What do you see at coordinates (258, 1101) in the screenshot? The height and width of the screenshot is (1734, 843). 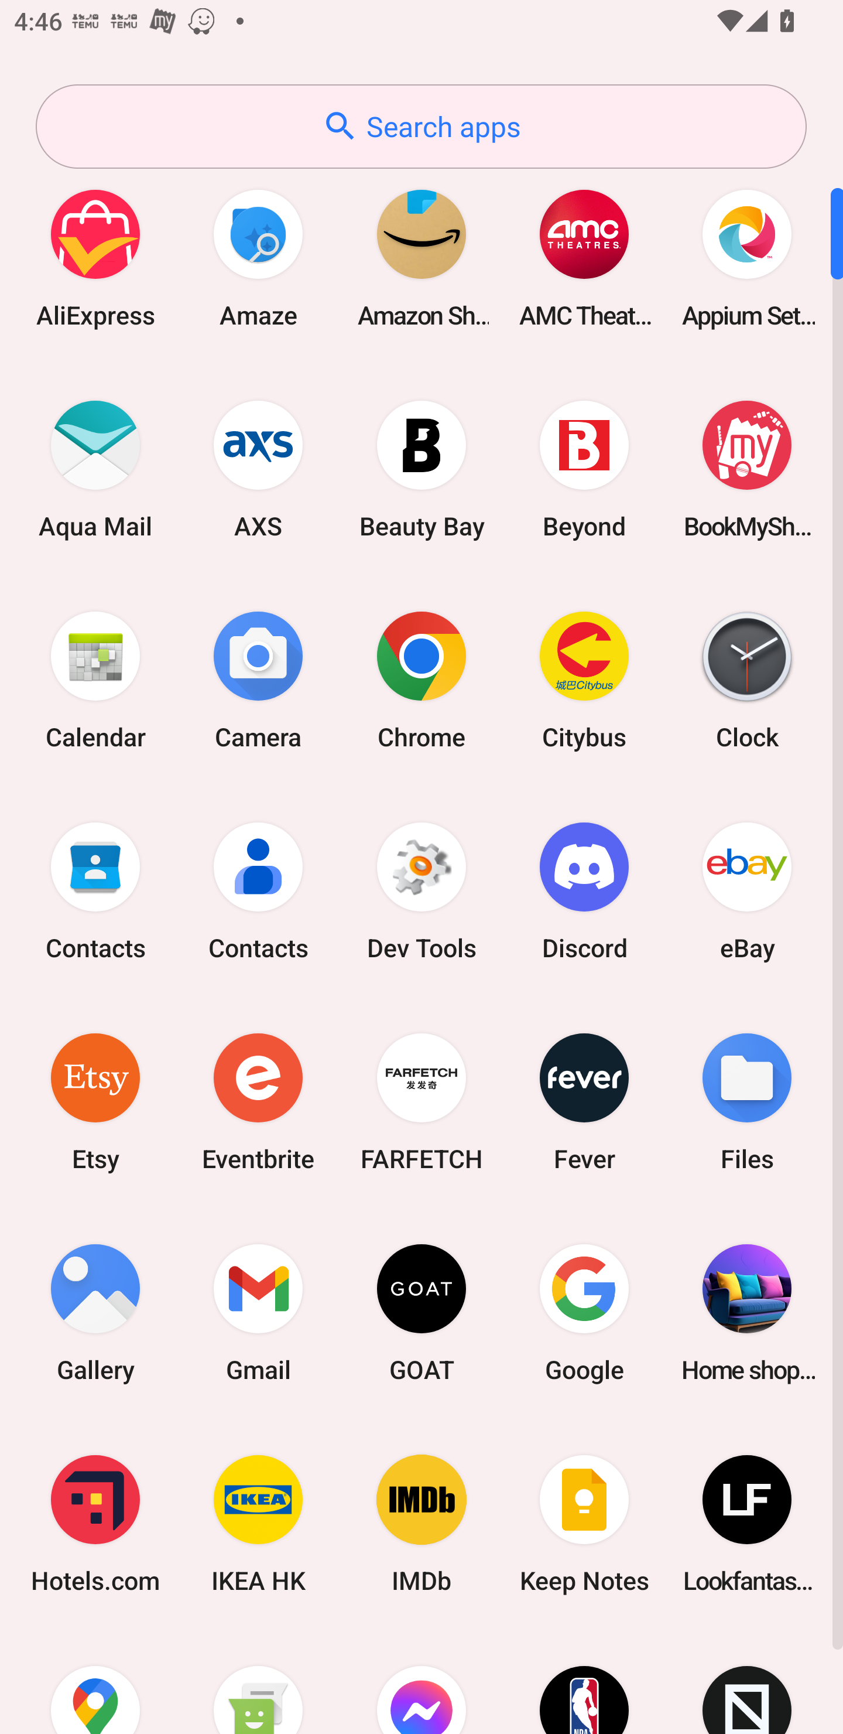 I see `Eventbrite` at bounding box center [258, 1101].